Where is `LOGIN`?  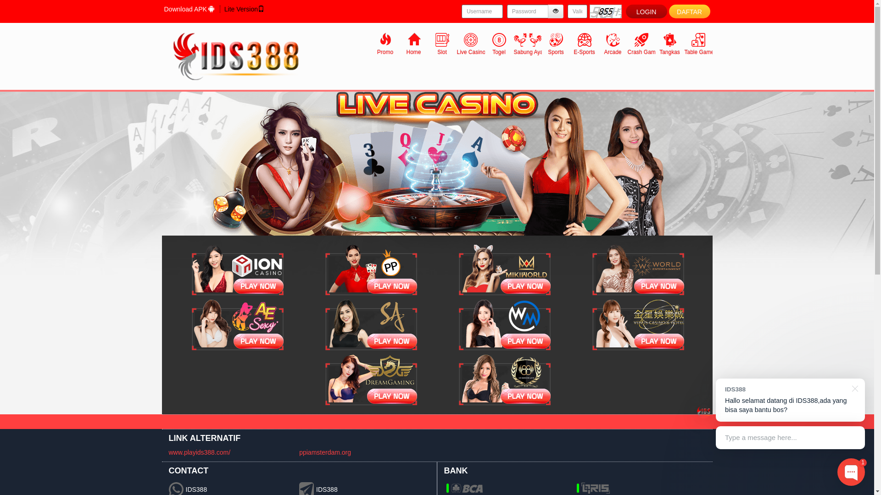 LOGIN is located at coordinates (647, 11).